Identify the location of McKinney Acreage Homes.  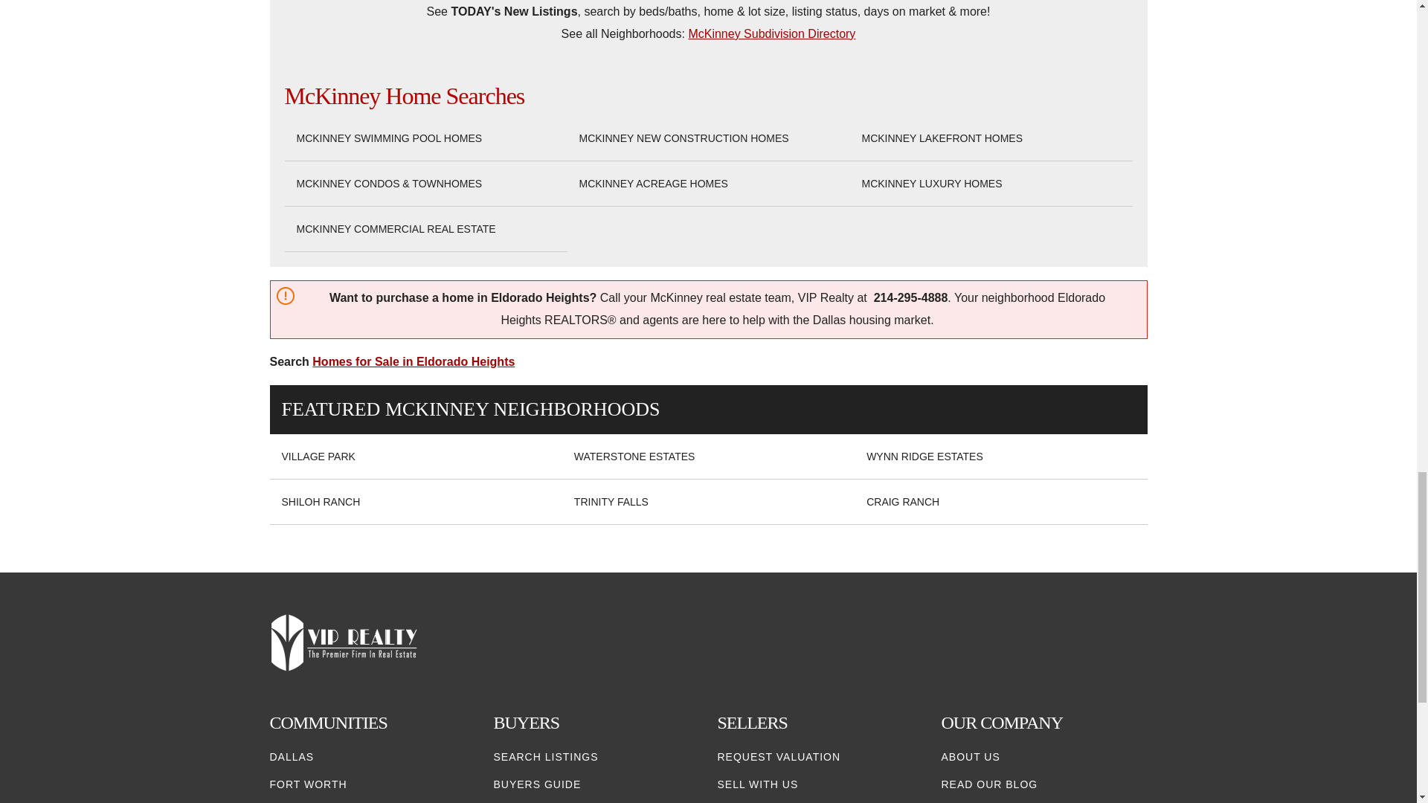
(652, 184).